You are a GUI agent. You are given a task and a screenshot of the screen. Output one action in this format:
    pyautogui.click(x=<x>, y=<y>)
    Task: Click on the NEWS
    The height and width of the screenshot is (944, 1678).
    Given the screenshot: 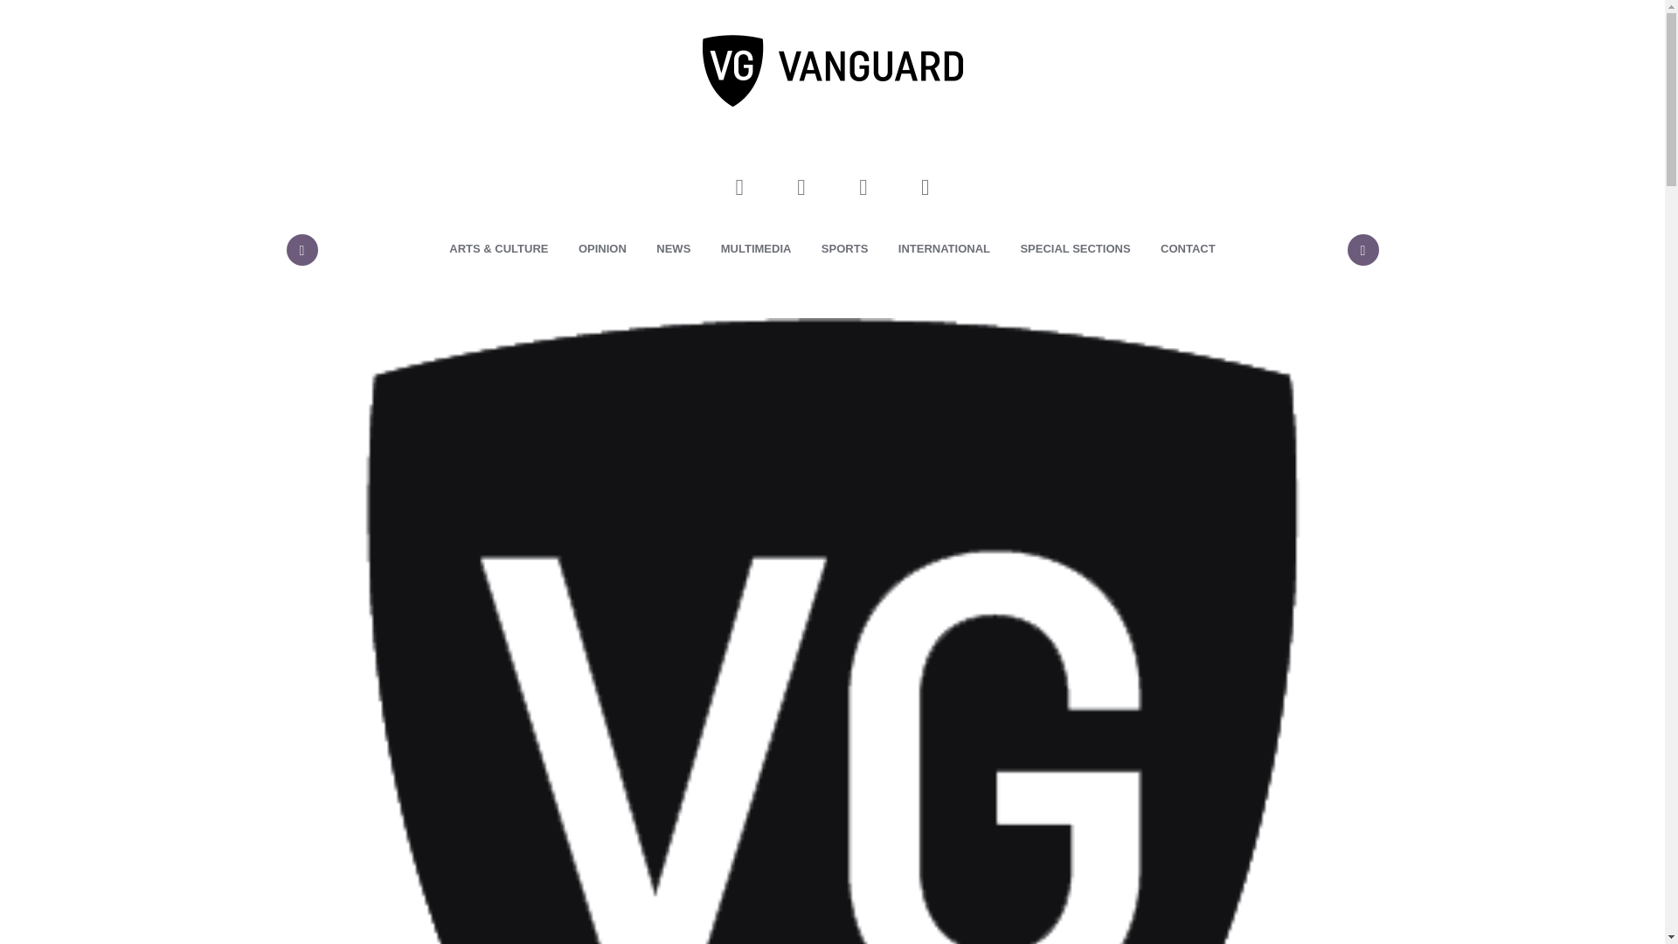 What is the action you would take?
    pyautogui.click(x=673, y=249)
    